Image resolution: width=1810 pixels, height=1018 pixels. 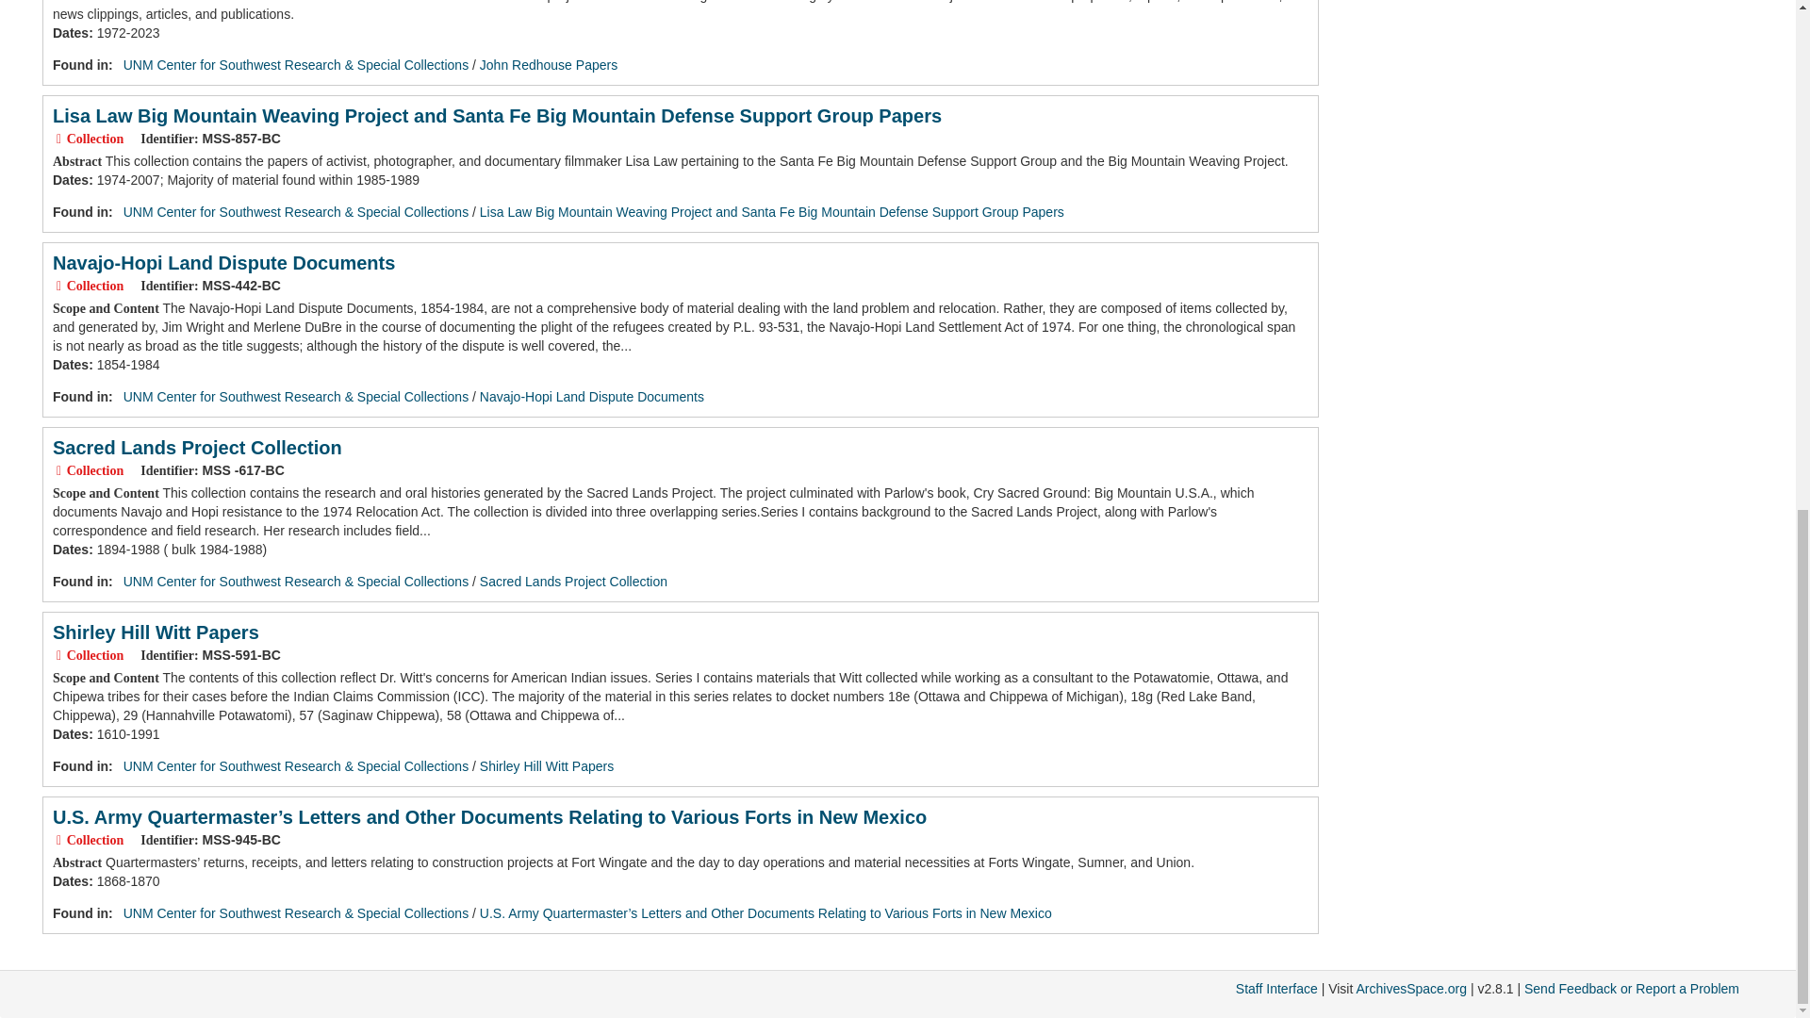 I want to click on translation missing: en.dates, so click(x=70, y=365).